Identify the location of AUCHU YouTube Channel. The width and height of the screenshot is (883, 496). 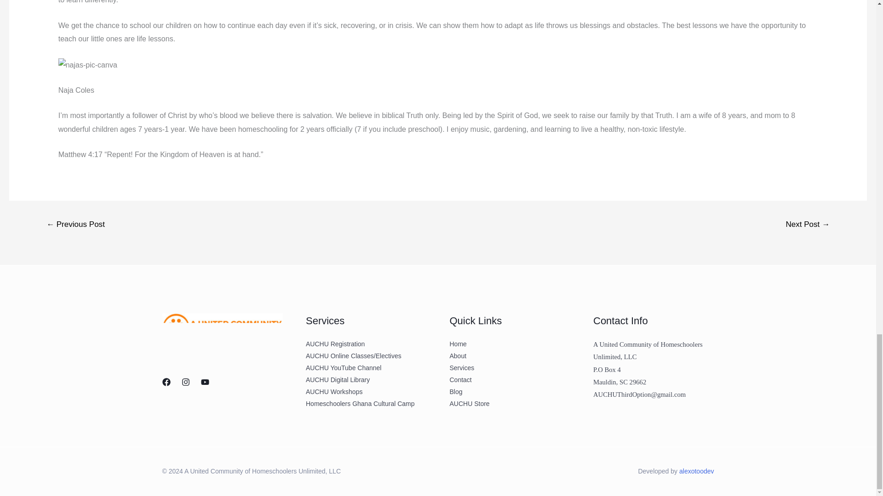
(343, 367).